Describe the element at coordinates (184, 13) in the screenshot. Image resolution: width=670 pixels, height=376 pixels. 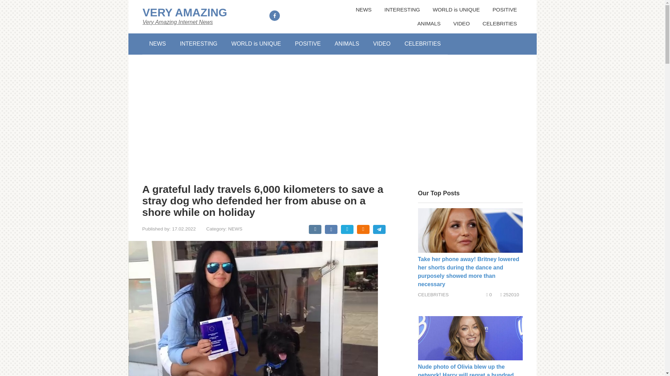
I see `VERY AMAZING` at that location.